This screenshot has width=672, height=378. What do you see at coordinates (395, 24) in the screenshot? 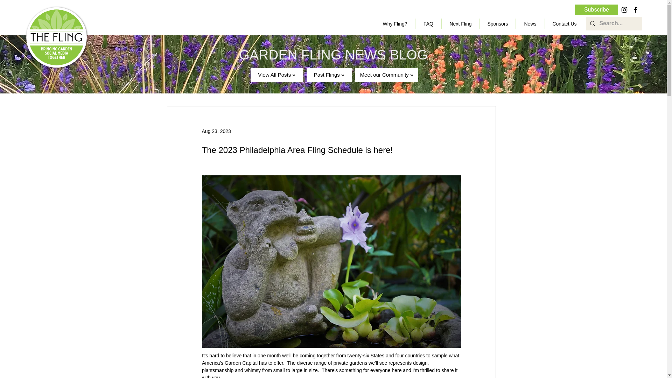
I see `Why Fling?` at bounding box center [395, 24].